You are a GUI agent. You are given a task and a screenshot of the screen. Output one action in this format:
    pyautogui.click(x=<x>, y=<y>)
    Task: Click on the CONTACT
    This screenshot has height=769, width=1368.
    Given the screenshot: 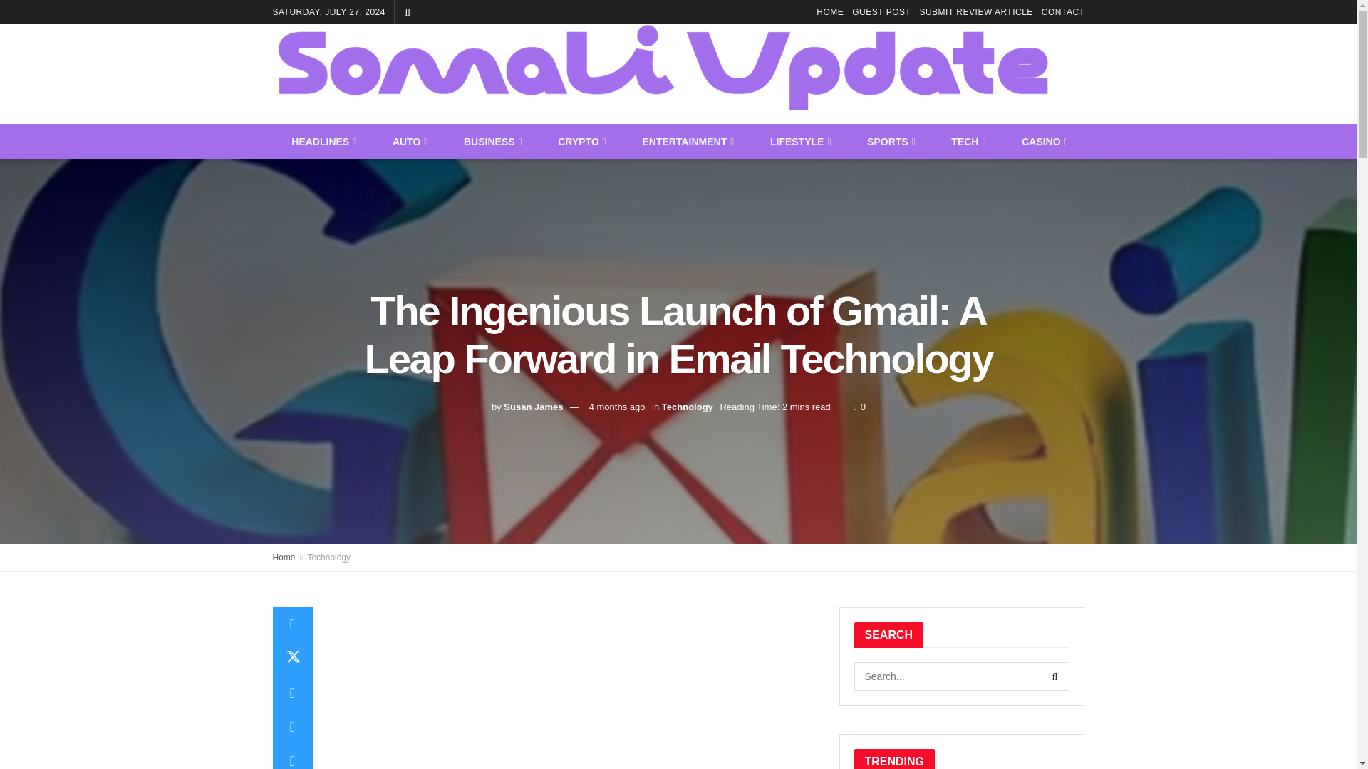 What is the action you would take?
    pyautogui.click(x=1063, y=11)
    